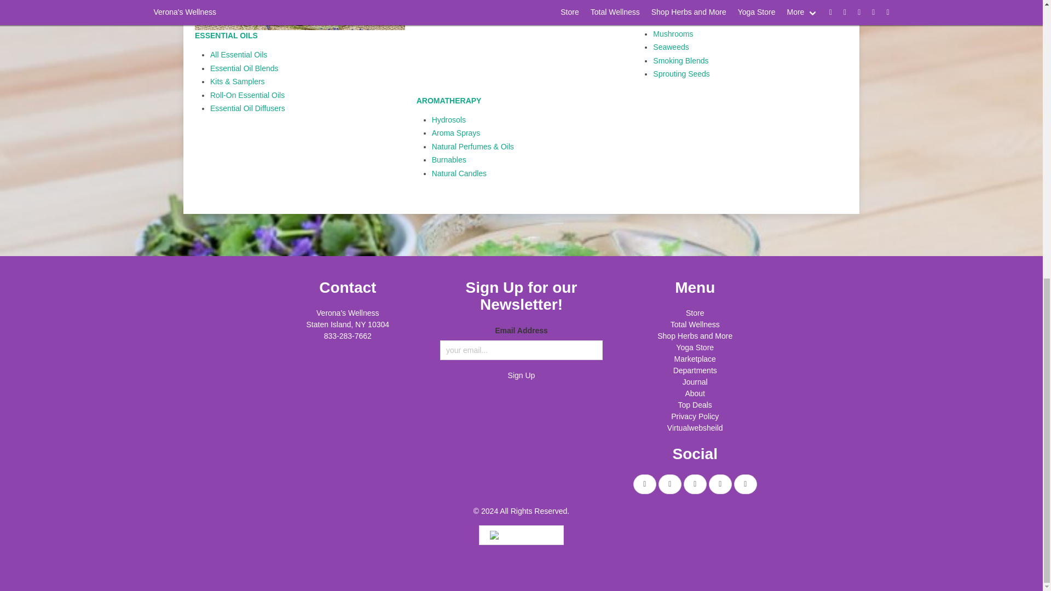  I want to click on Twitter, so click(670, 484).